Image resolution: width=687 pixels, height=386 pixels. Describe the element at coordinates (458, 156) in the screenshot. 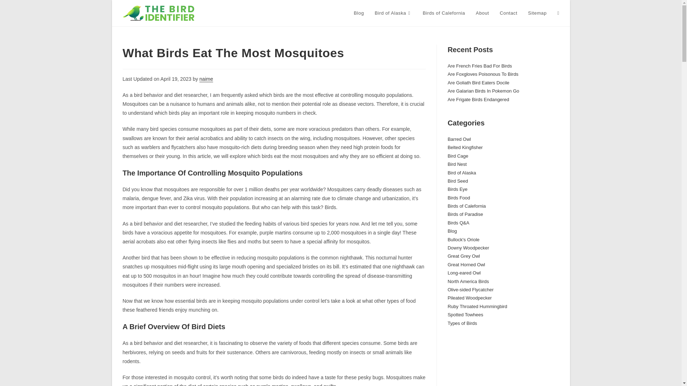

I see `Bird Cage` at that location.